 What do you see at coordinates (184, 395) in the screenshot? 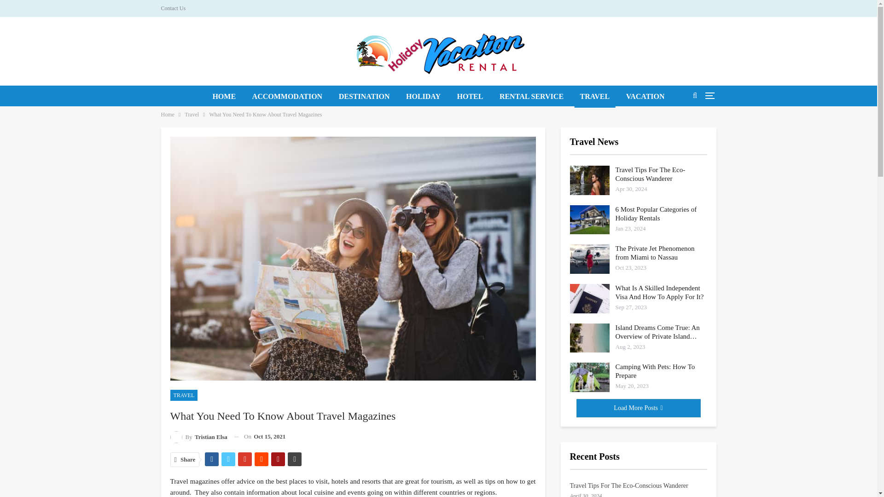
I see `TRAVEL` at bounding box center [184, 395].